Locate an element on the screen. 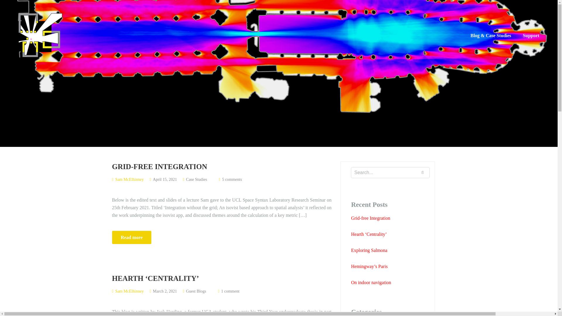 The image size is (562, 316). Guest Blogs is located at coordinates (196, 291).